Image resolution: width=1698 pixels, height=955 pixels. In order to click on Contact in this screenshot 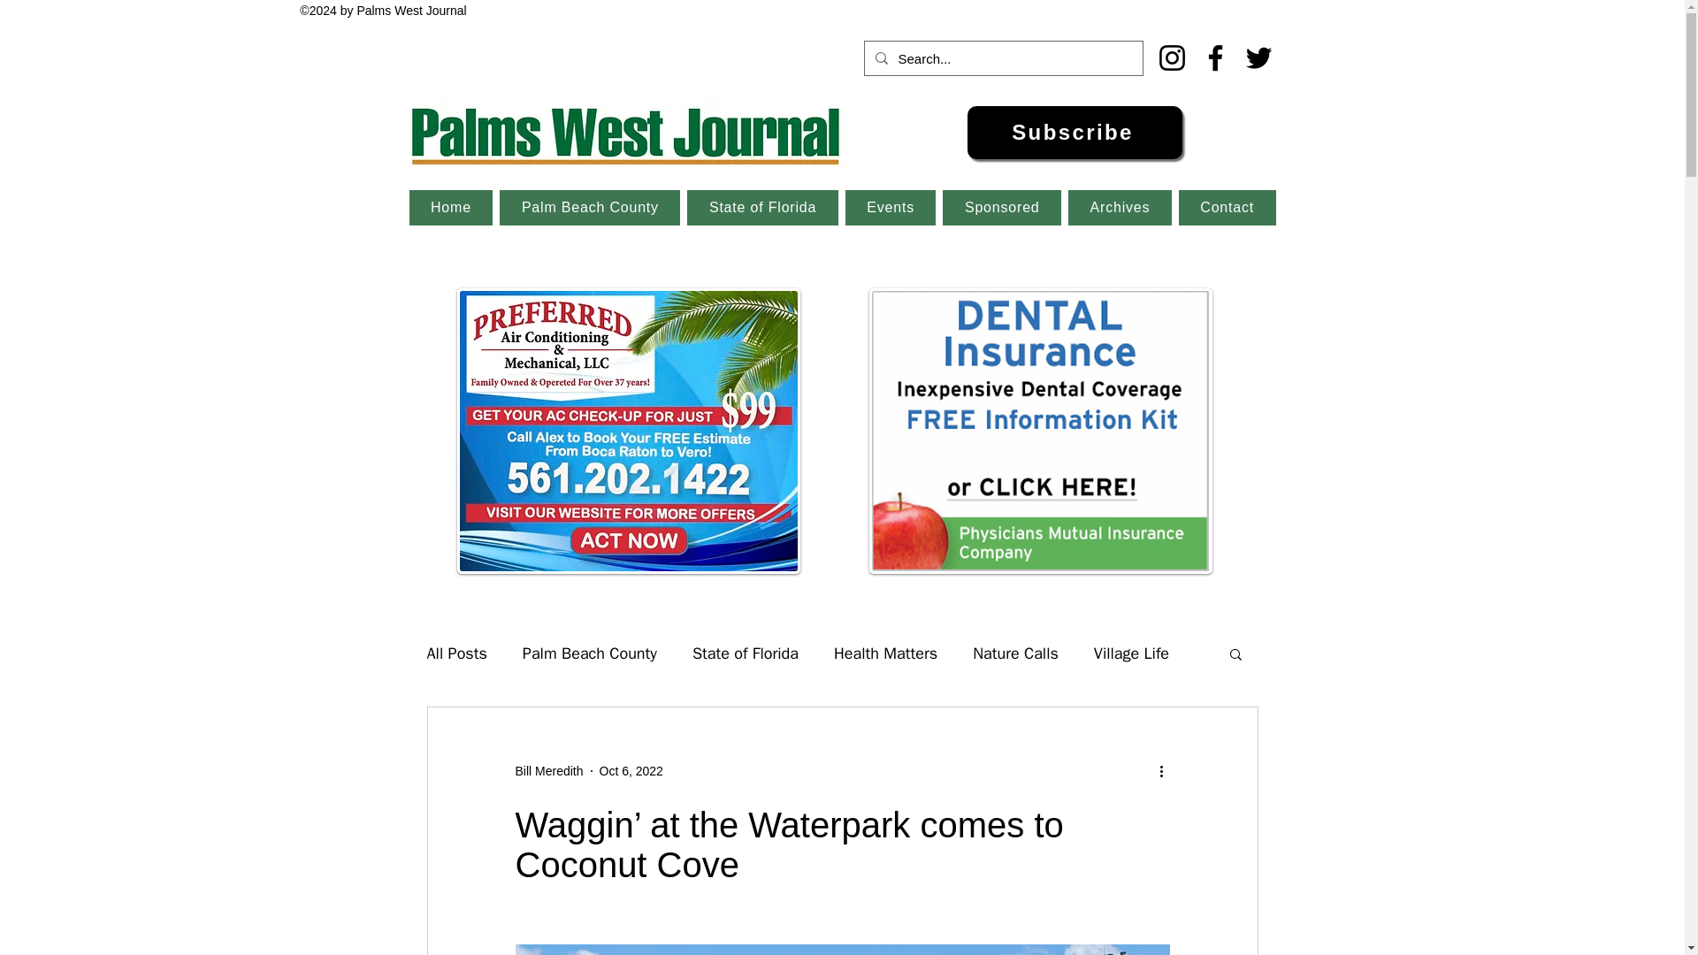, I will do `click(1228, 207)`.